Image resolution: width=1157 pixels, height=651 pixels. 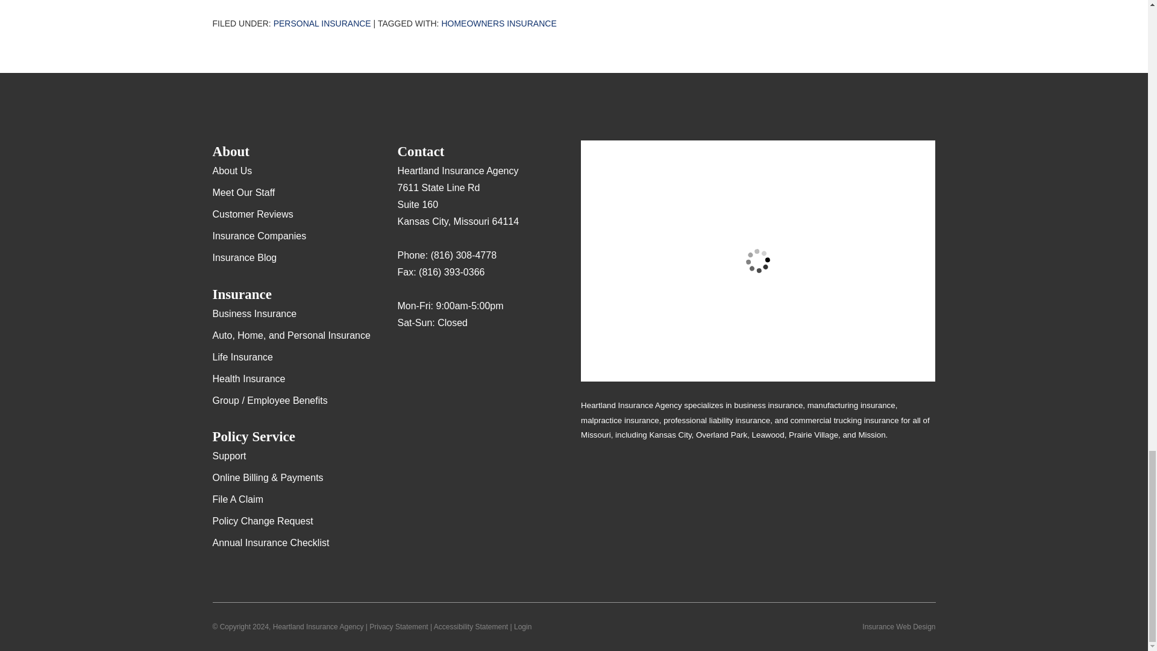 What do you see at coordinates (406, 358) in the screenshot?
I see `Google Maps` at bounding box center [406, 358].